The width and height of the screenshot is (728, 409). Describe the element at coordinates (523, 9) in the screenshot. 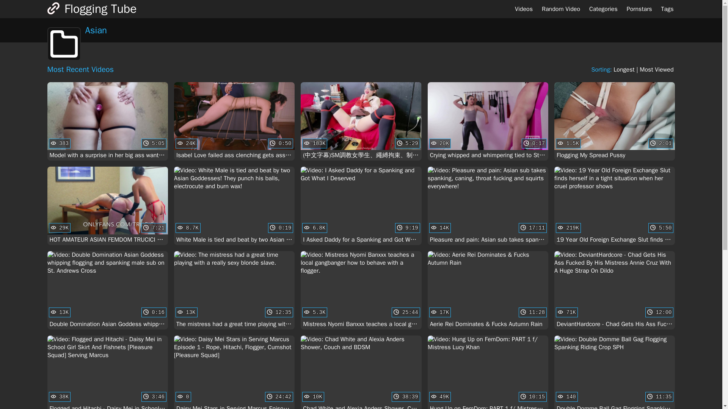

I see `Videos` at that location.